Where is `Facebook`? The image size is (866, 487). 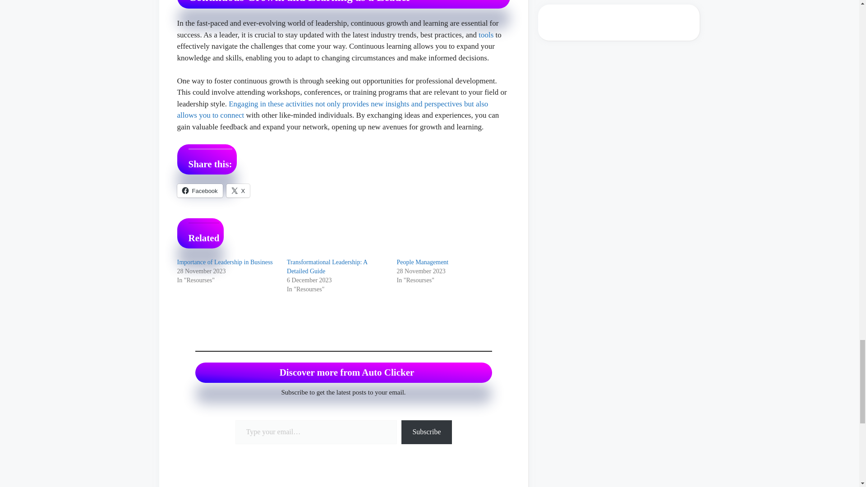 Facebook is located at coordinates (199, 191).